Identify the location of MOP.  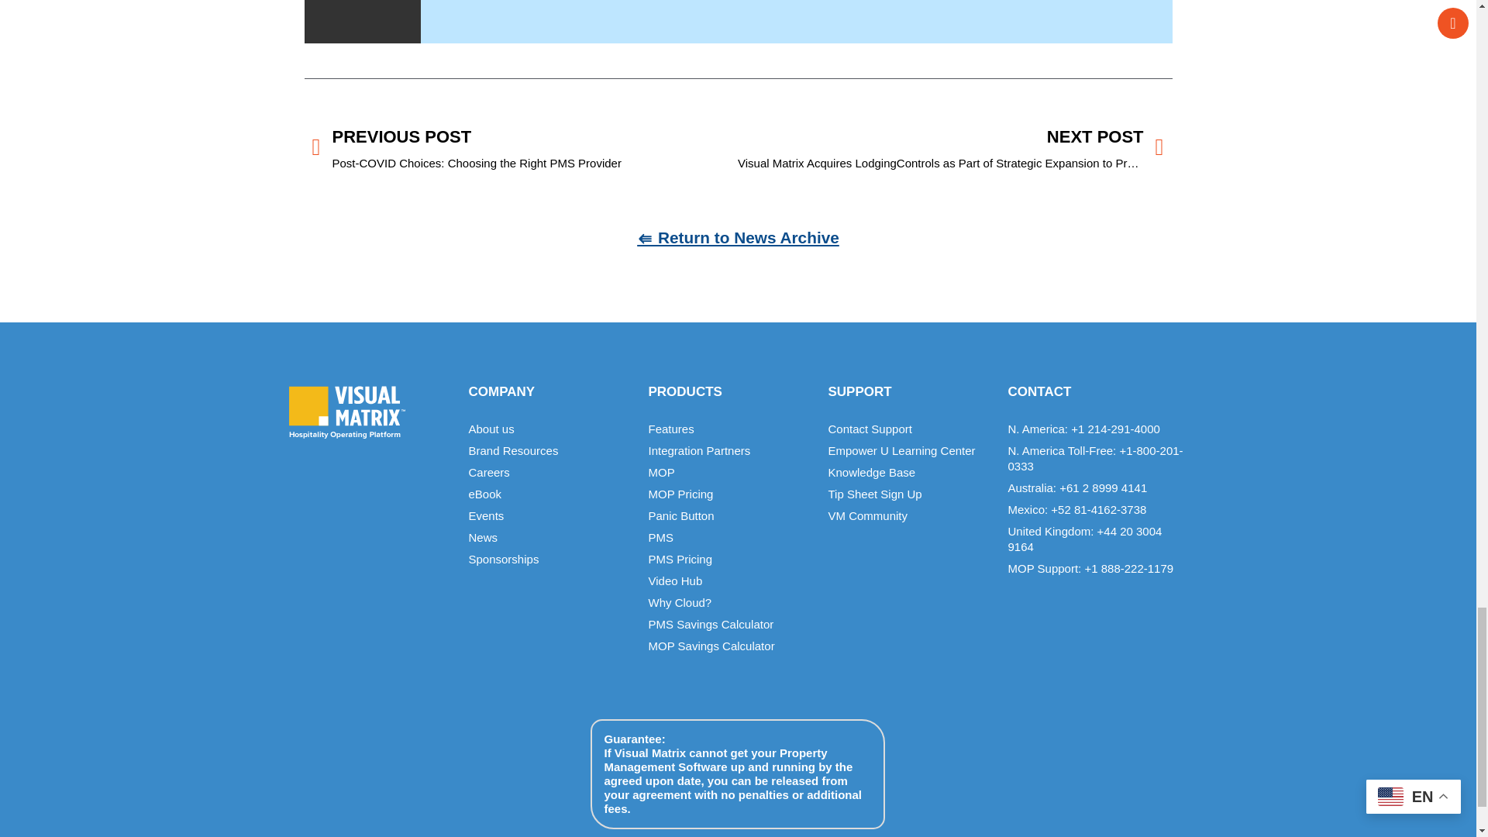
(730, 473).